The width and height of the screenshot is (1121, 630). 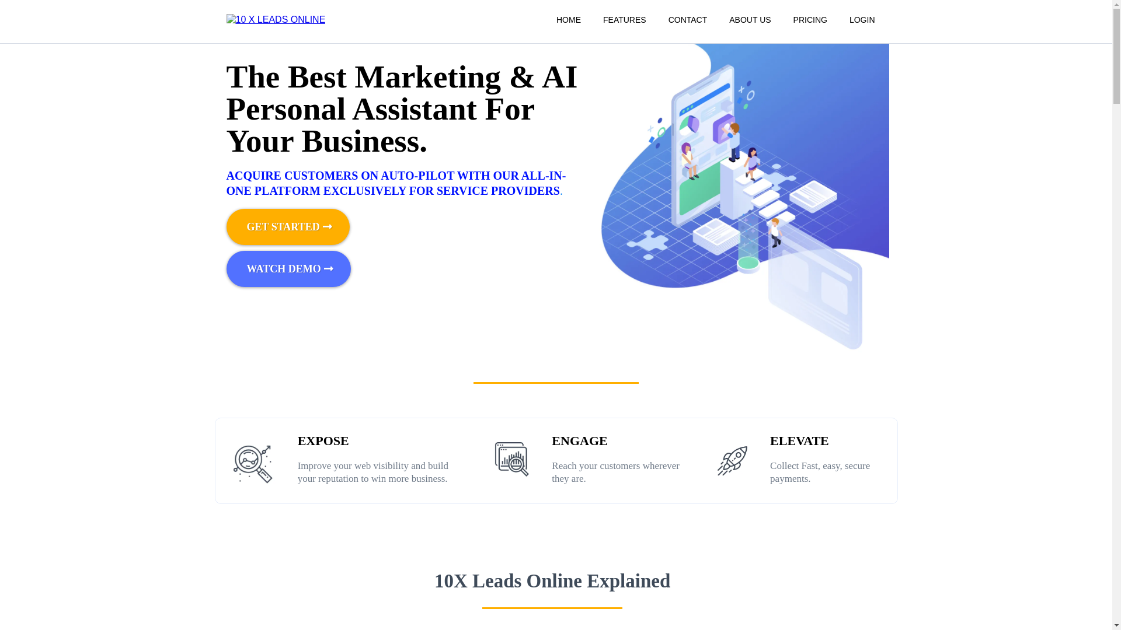 What do you see at coordinates (288, 227) in the screenshot?
I see `GET STARTED` at bounding box center [288, 227].